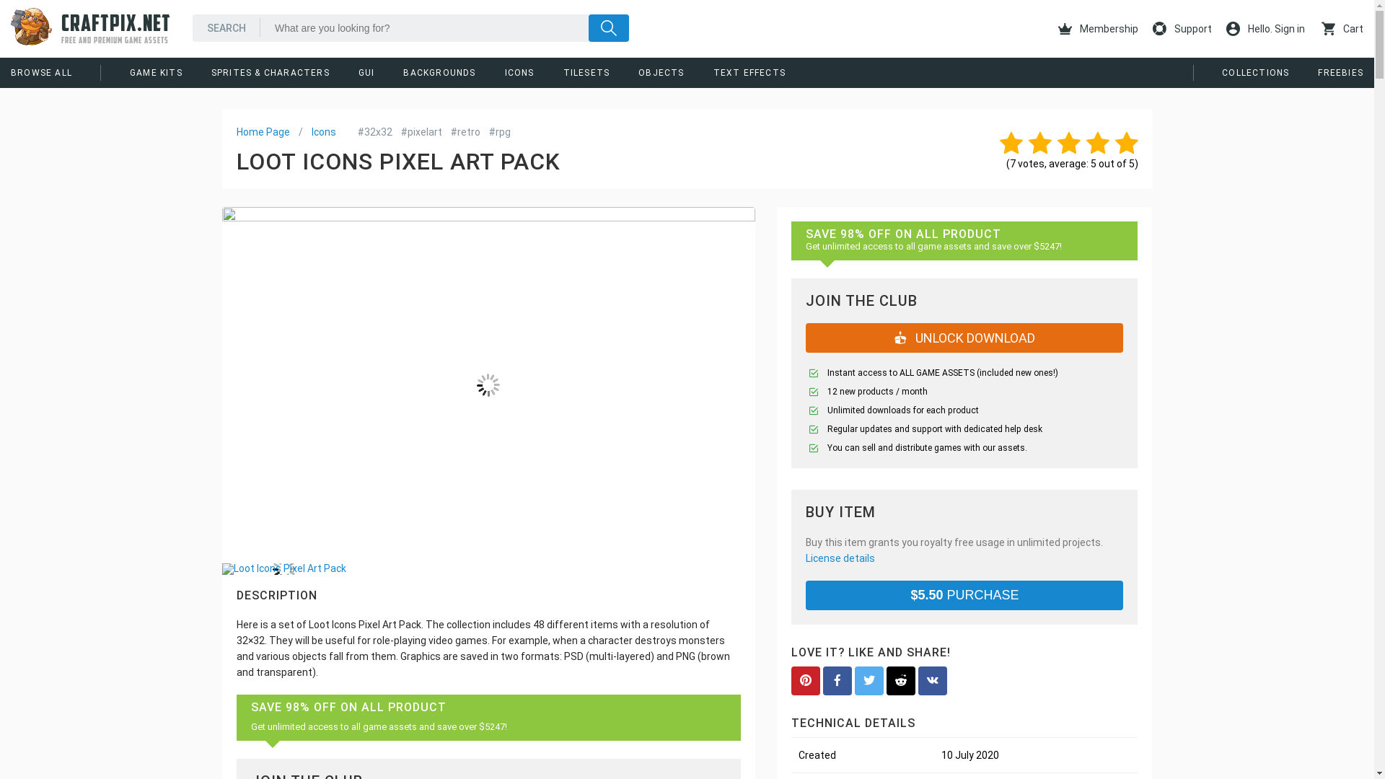 This screenshot has height=779, width=1385. I want to click on TILESETS, so click(587, 72).